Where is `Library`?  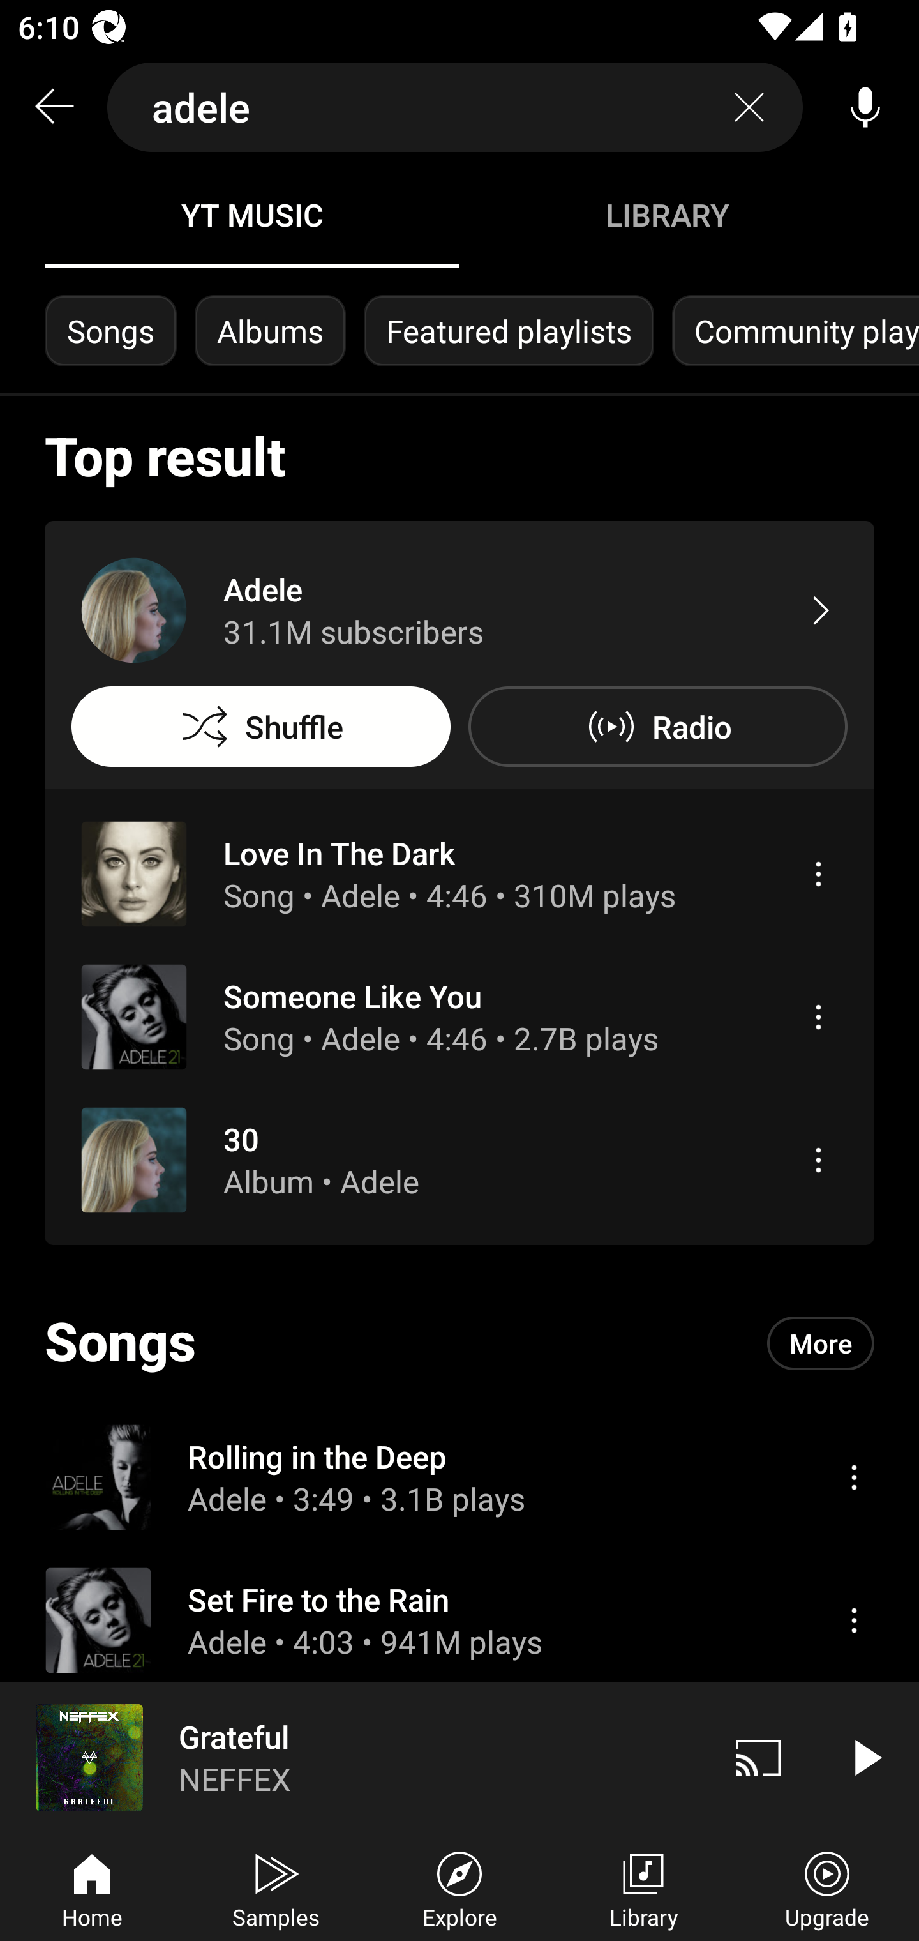 Library is located at coordinates (643, 1887).